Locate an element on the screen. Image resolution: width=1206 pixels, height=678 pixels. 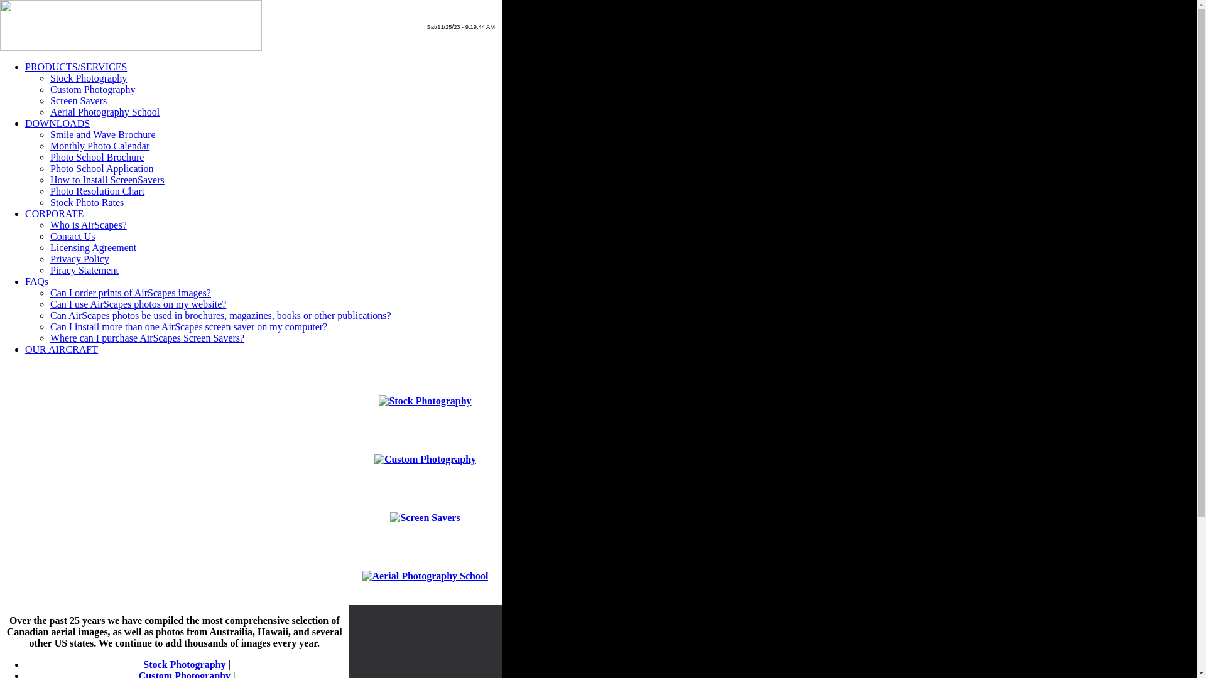
Photo School Application is located at coordinates (102, 168).